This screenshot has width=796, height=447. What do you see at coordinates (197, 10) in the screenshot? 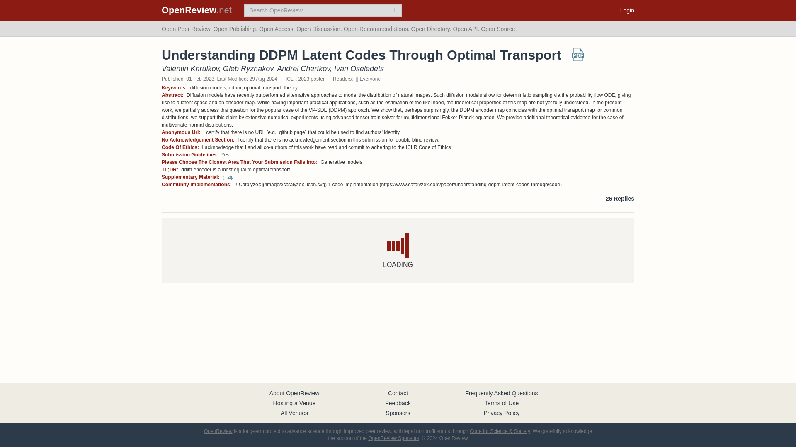
I see `OpenReview.net` at bounding box center [197, 10].